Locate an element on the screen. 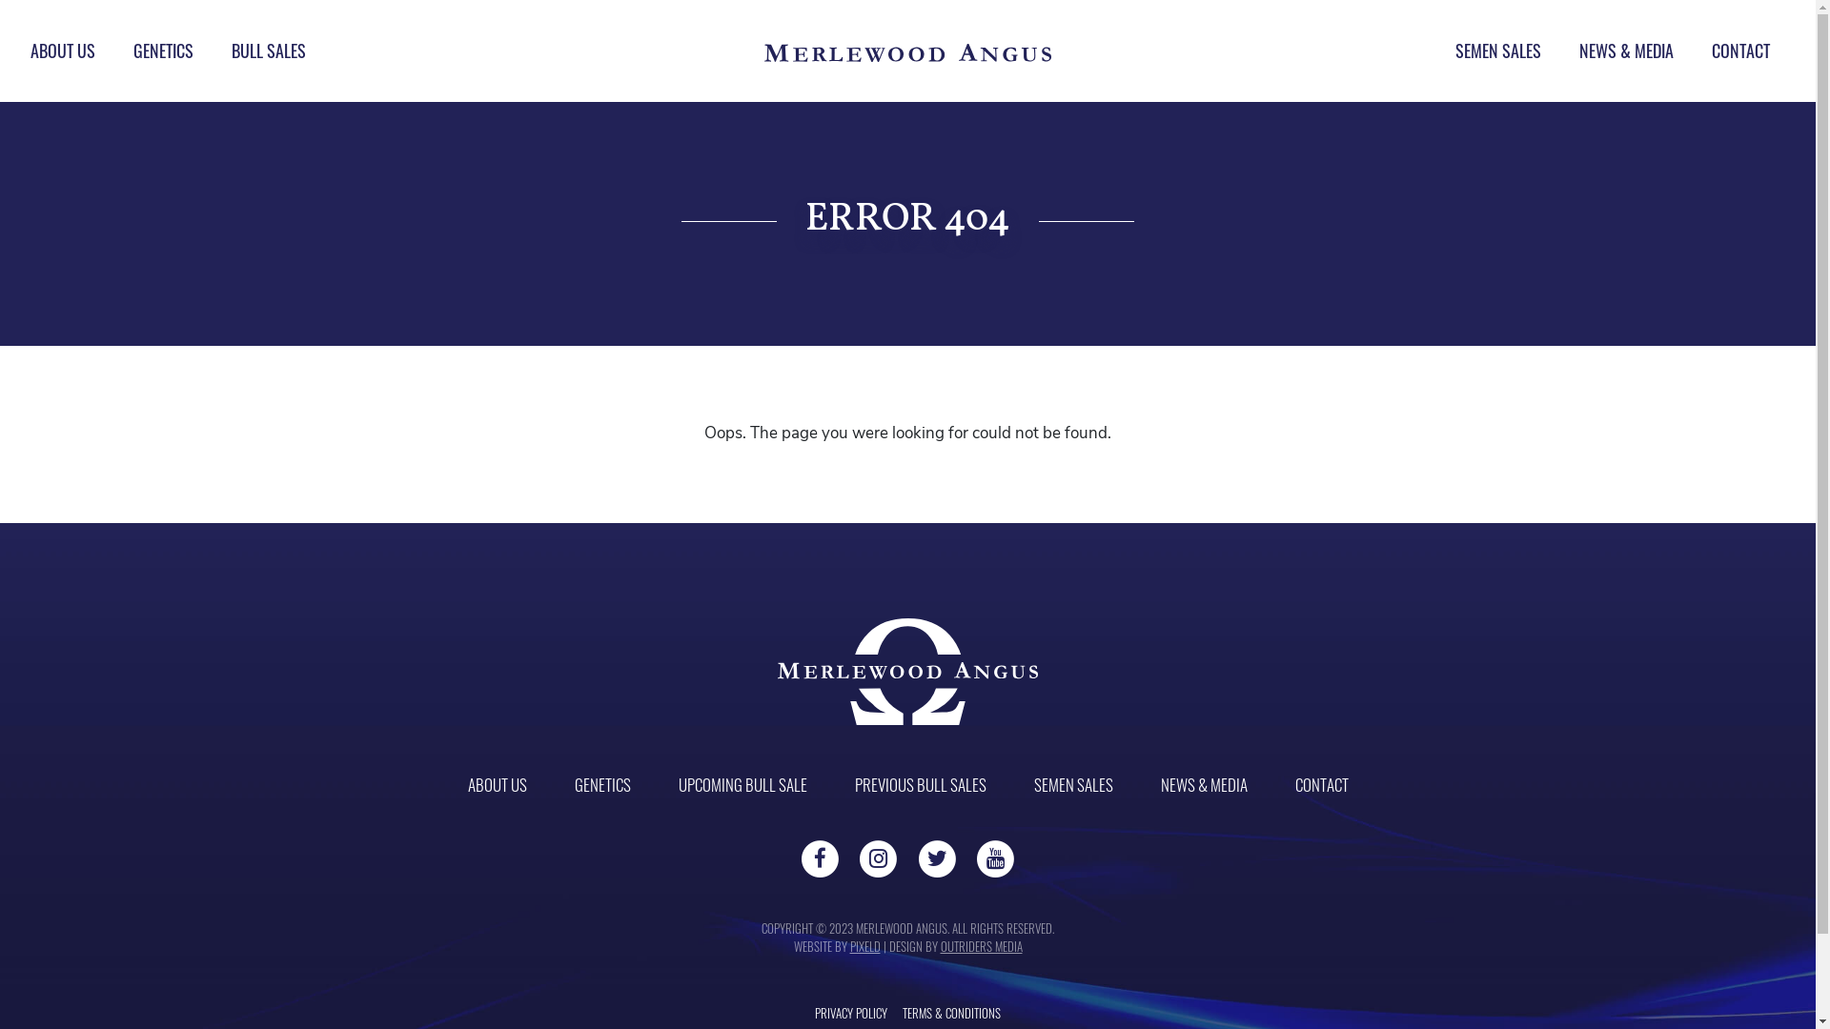 This screenshot has height=1029, width=1830. PIXELD is located at coordinates (865, 946).